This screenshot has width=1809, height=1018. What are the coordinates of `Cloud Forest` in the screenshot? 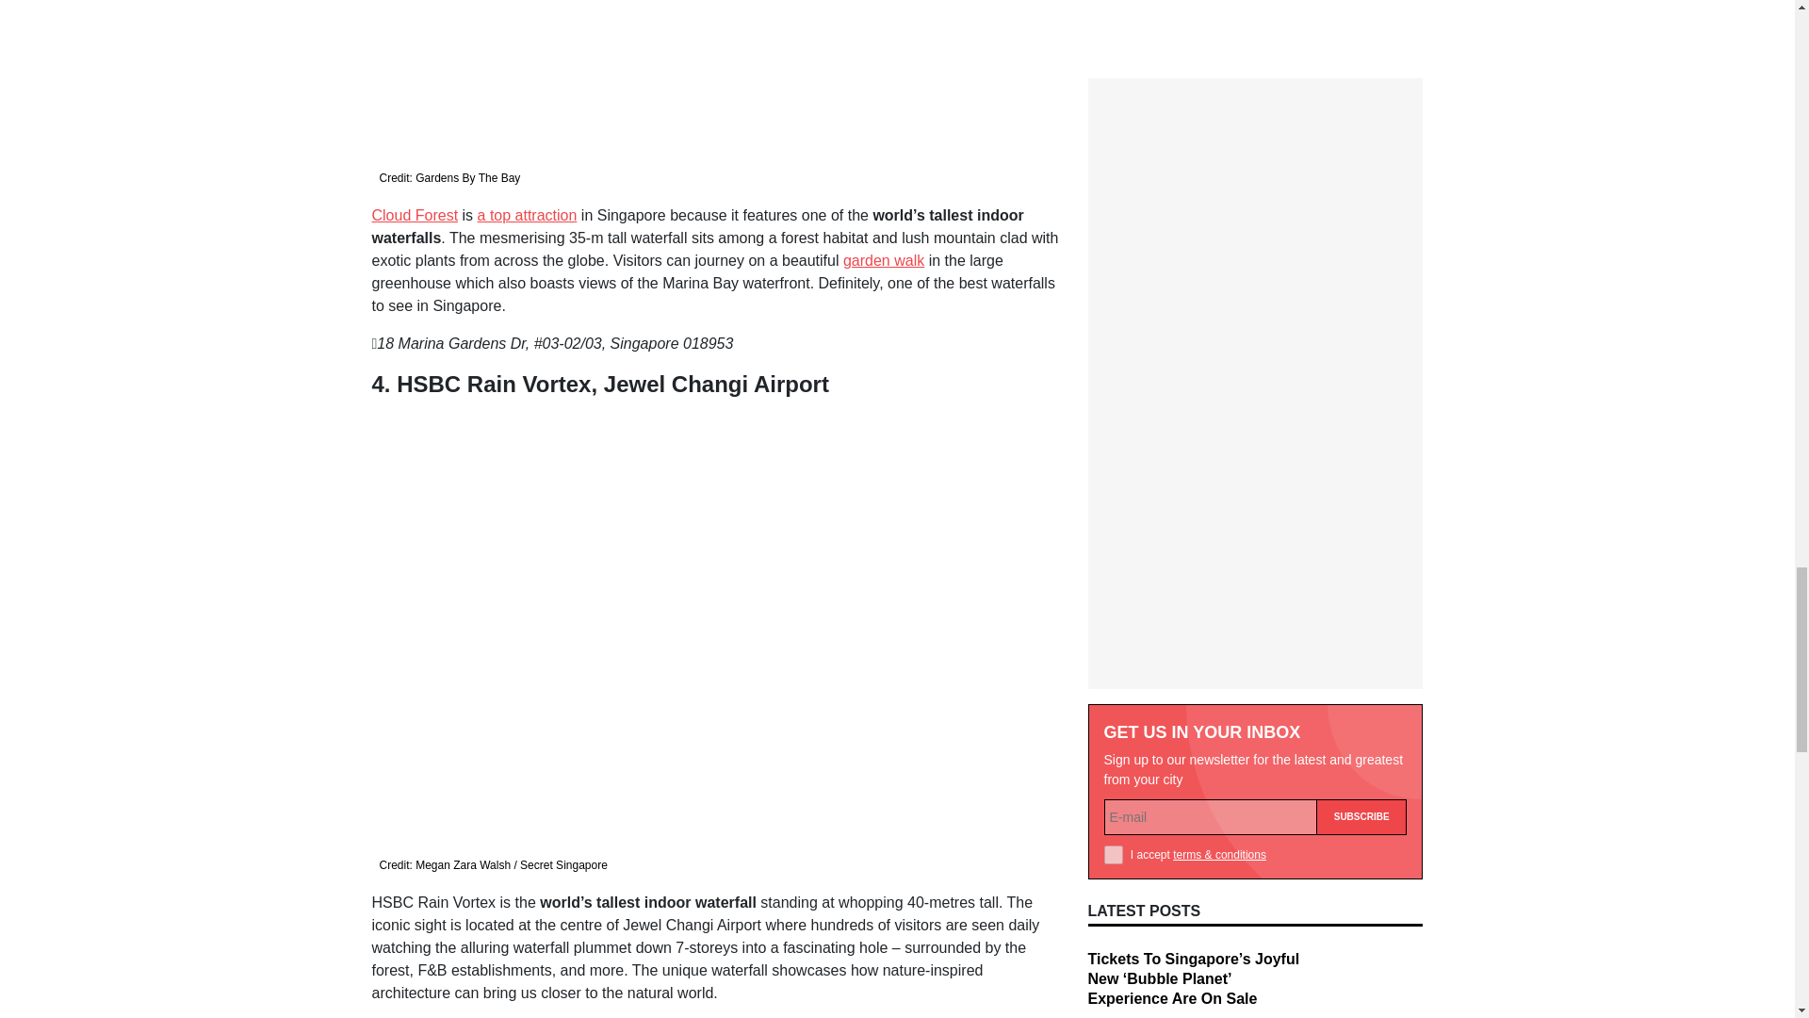 It's located at (414, 215).